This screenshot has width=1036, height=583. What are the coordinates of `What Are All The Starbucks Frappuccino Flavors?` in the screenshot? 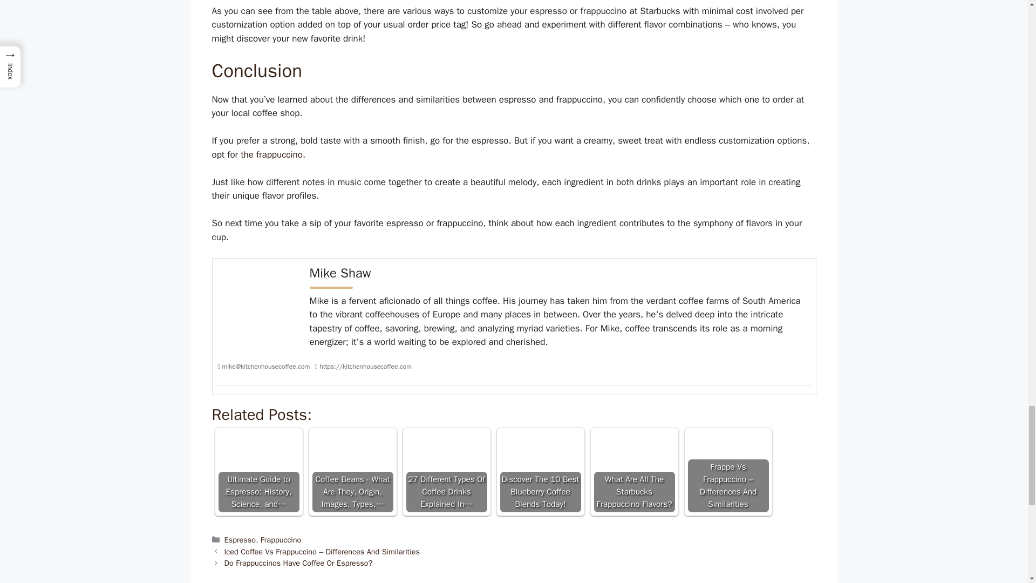 It's located at (633, 454).